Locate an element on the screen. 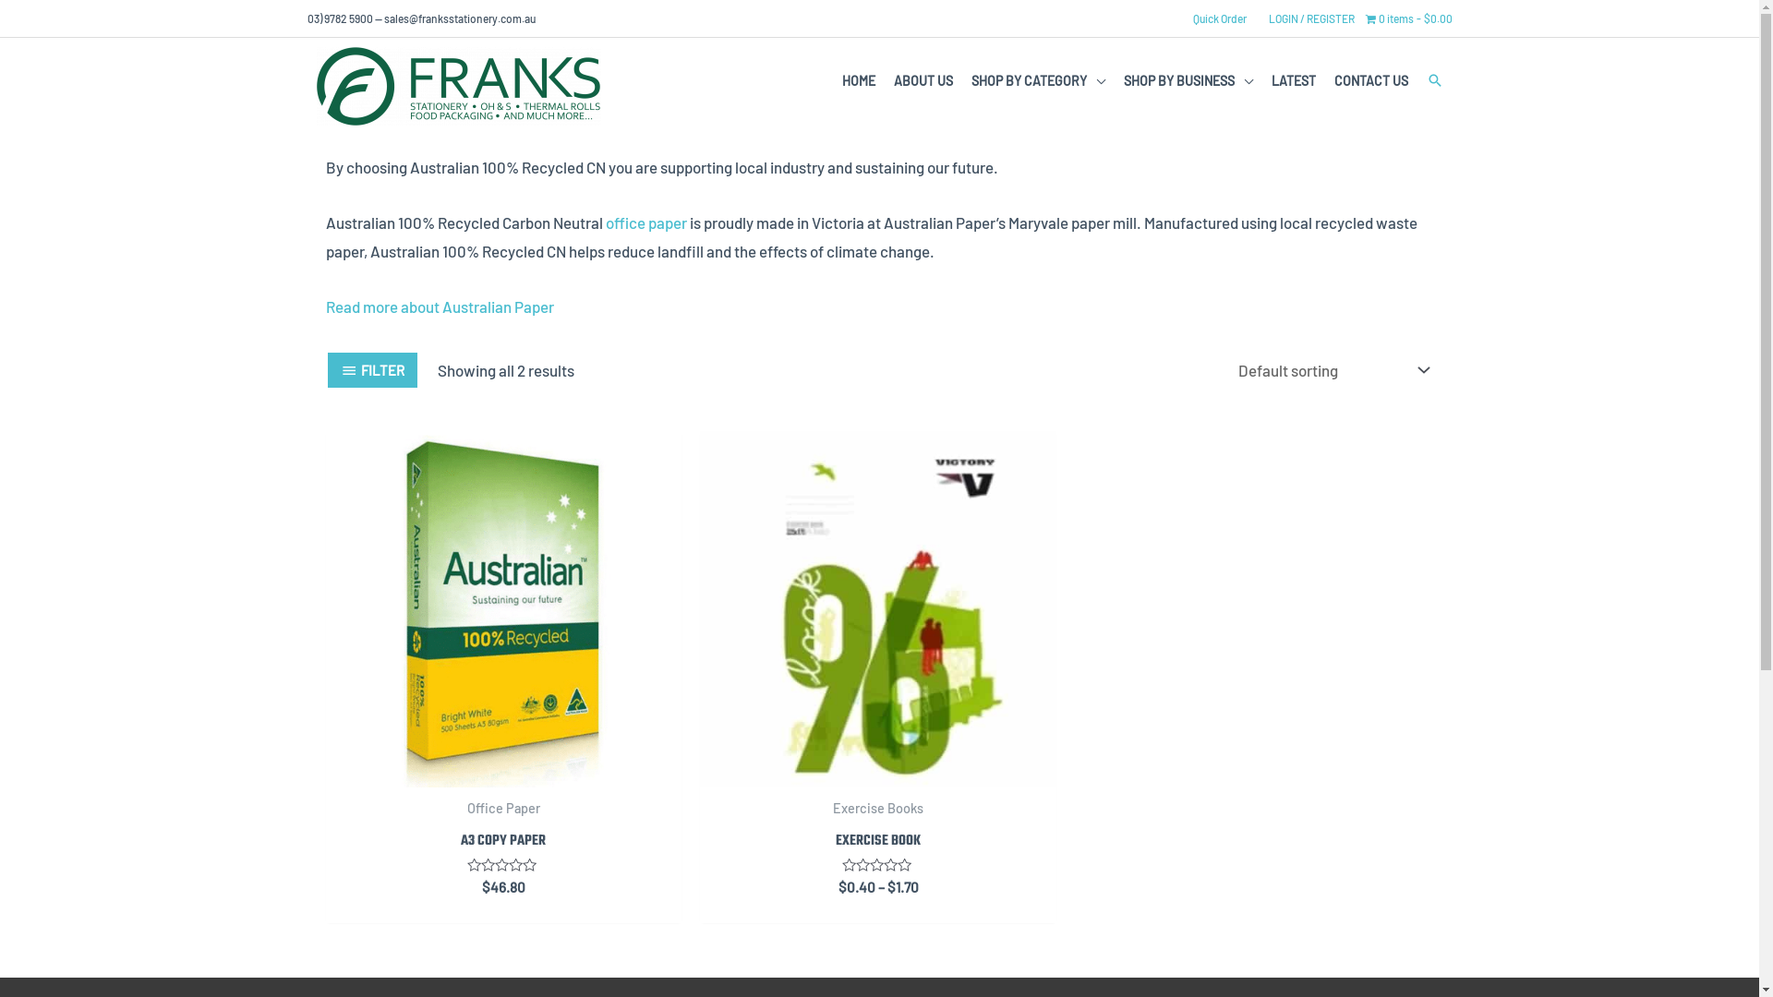  SHOP BY CATEGORY is located at coordinates (1038, 81).